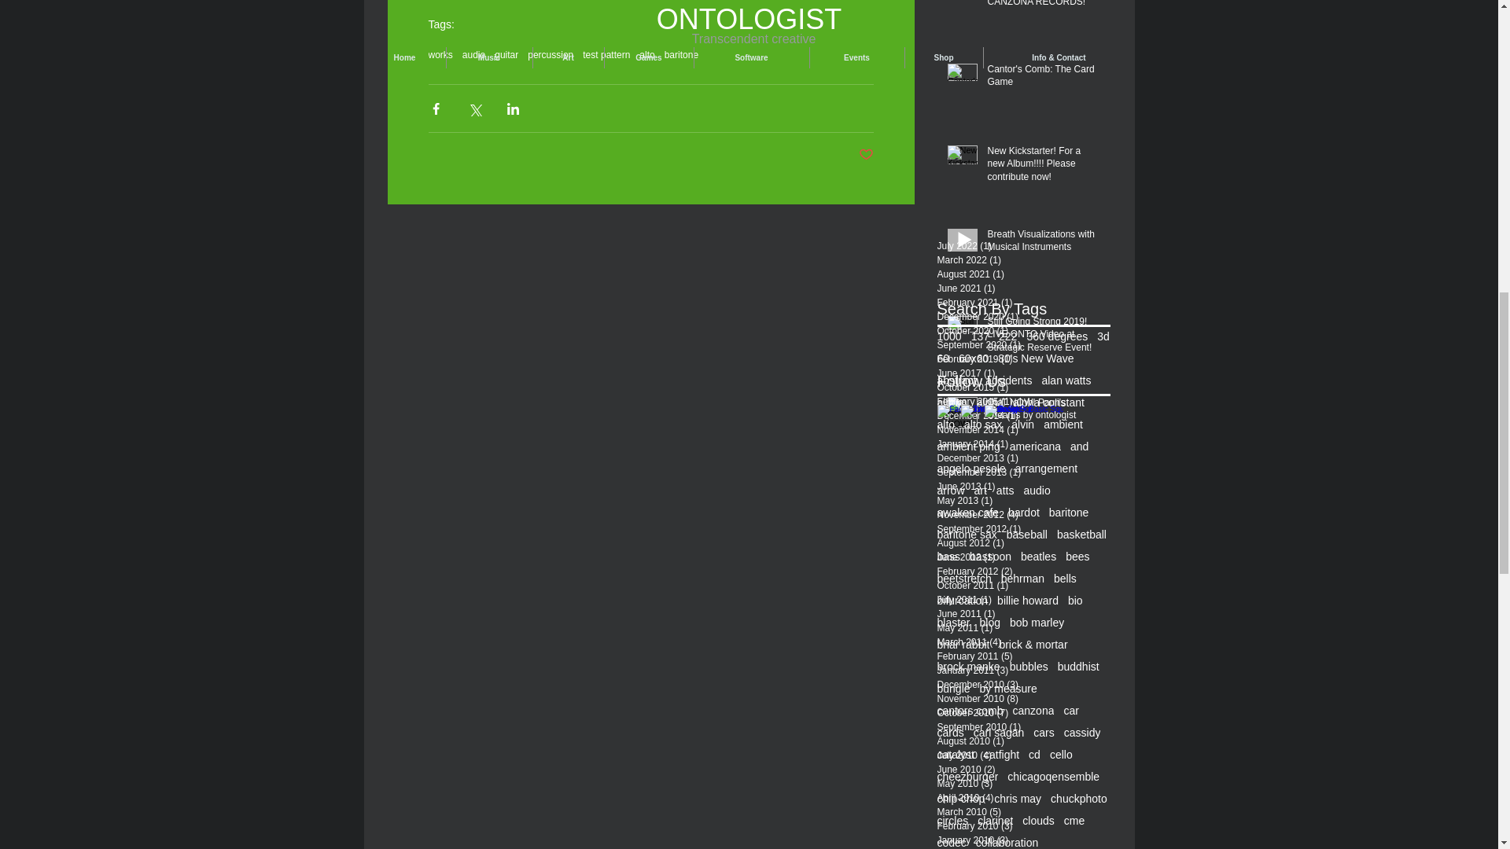  What do you see at coordinates (551, 54) in the screenshot?
I see `percussion` at bounding box center [551, 54].